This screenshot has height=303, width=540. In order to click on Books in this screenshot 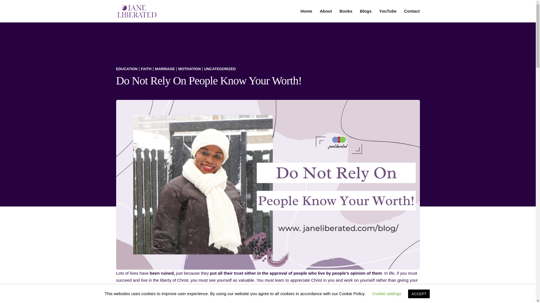, I will do `click(346, 16)`.